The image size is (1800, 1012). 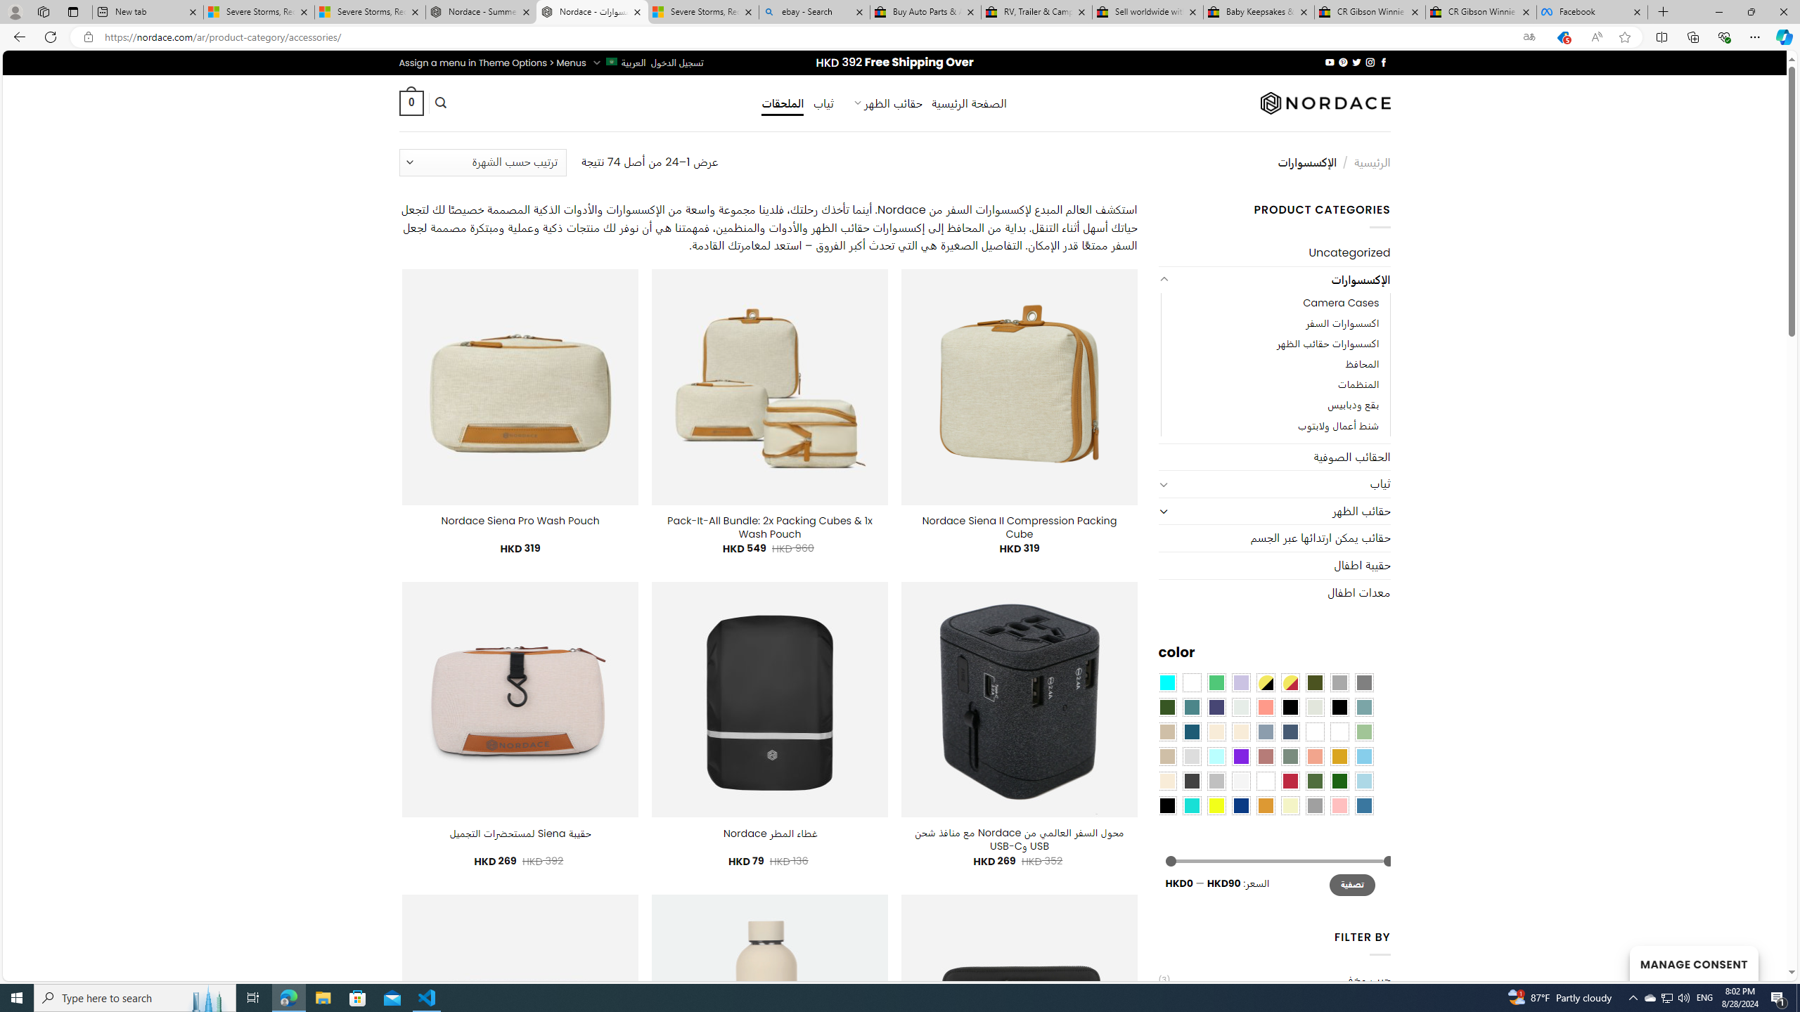 I want to click on Light Green, so click(x=1364, y=732).